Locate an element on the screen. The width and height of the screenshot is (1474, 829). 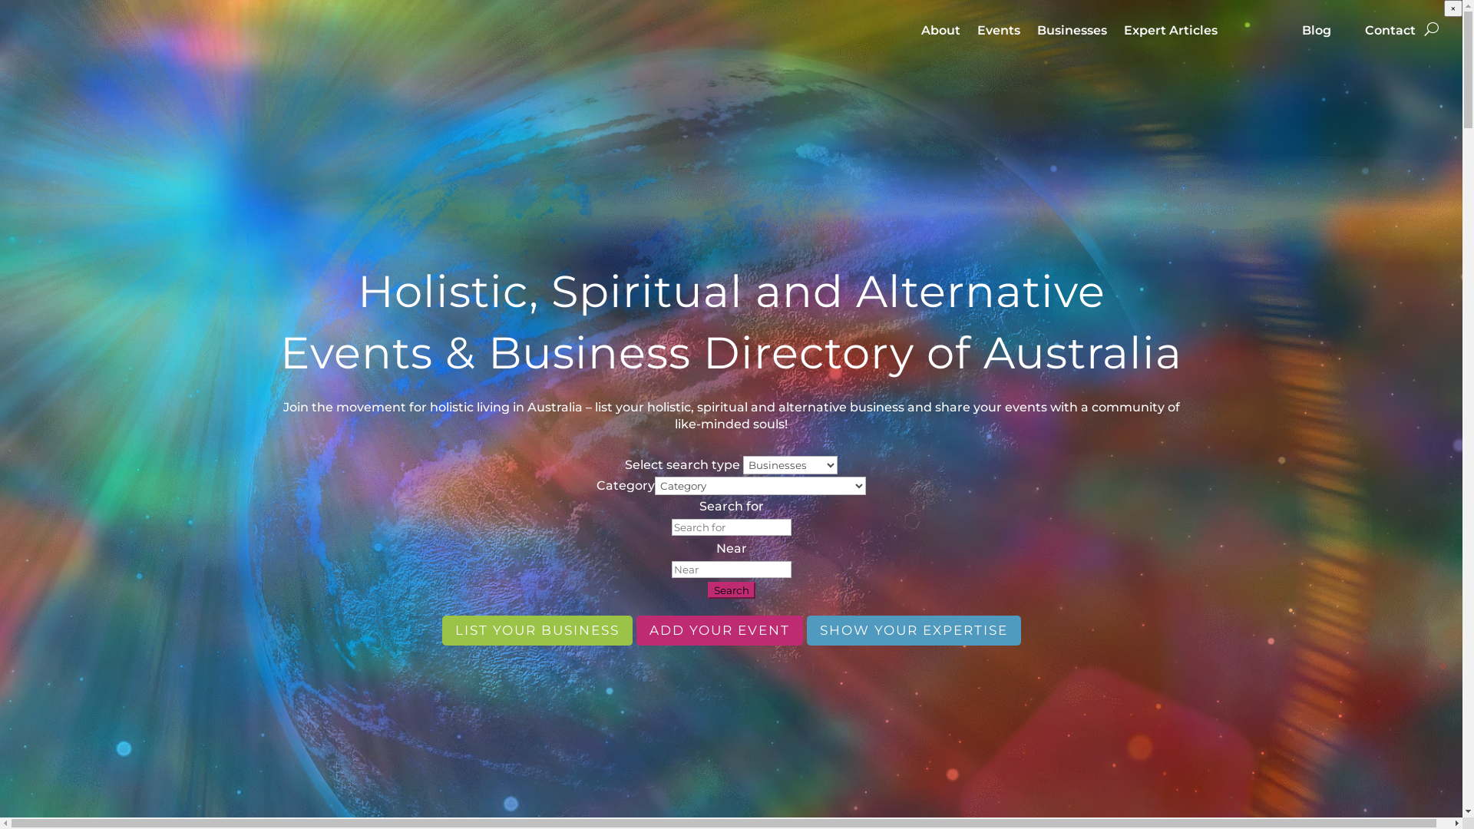
Expert Articles is located at coordinates (1171, 41).